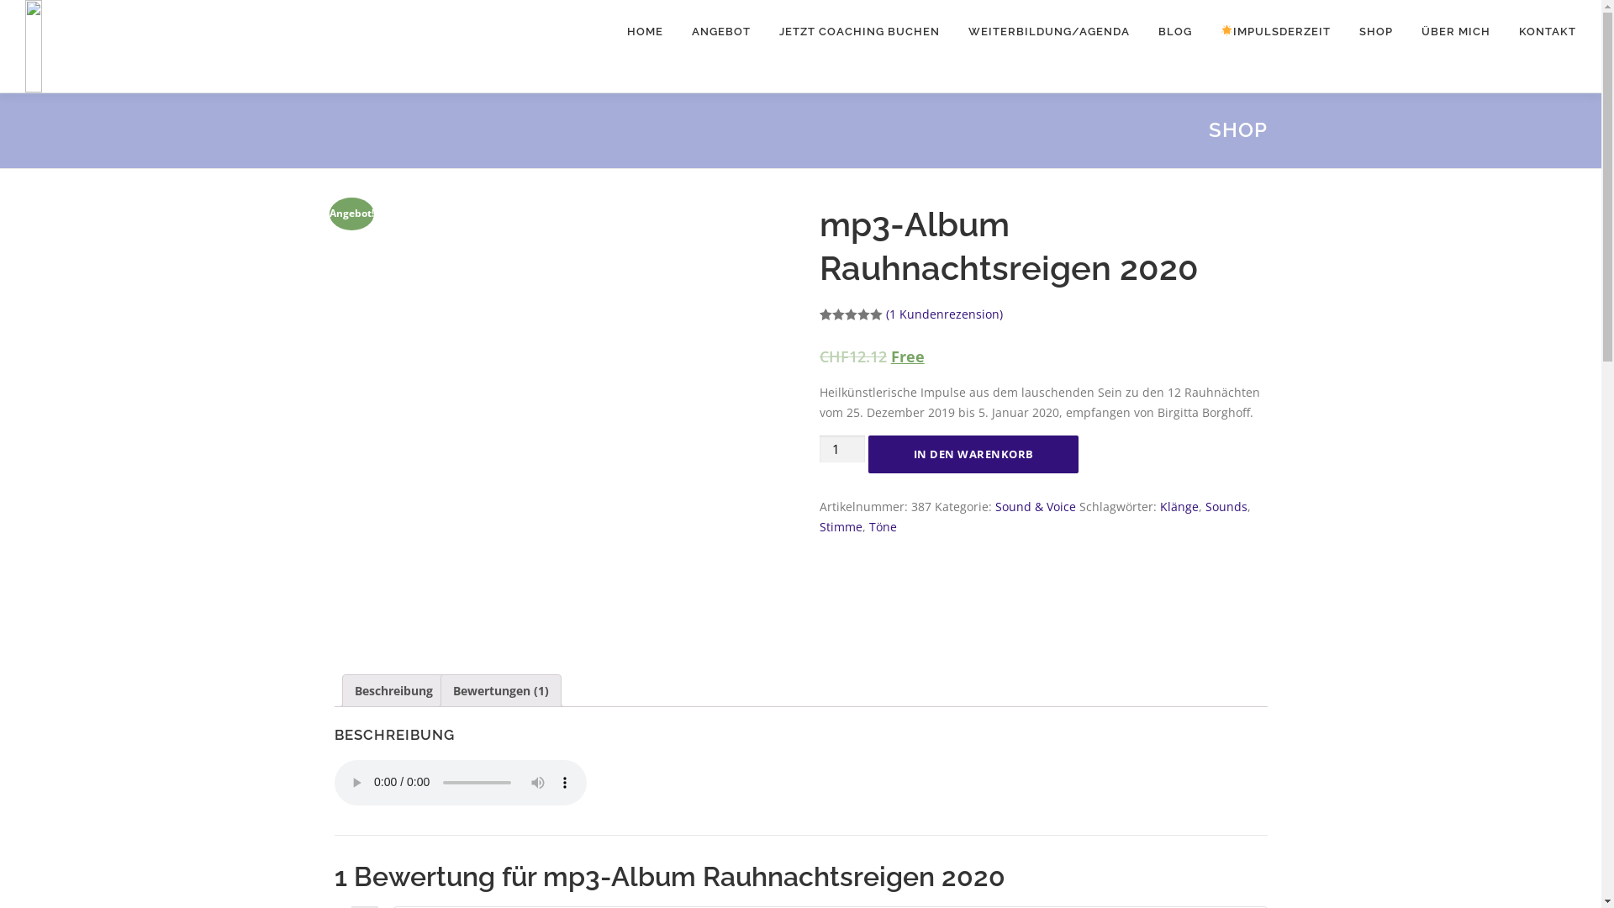 Image resolution: width=1614 pixels, height=908 pixels. Describe the element at coordinates (1376, 32) in the screenshot. I see `SHOP` at that location.